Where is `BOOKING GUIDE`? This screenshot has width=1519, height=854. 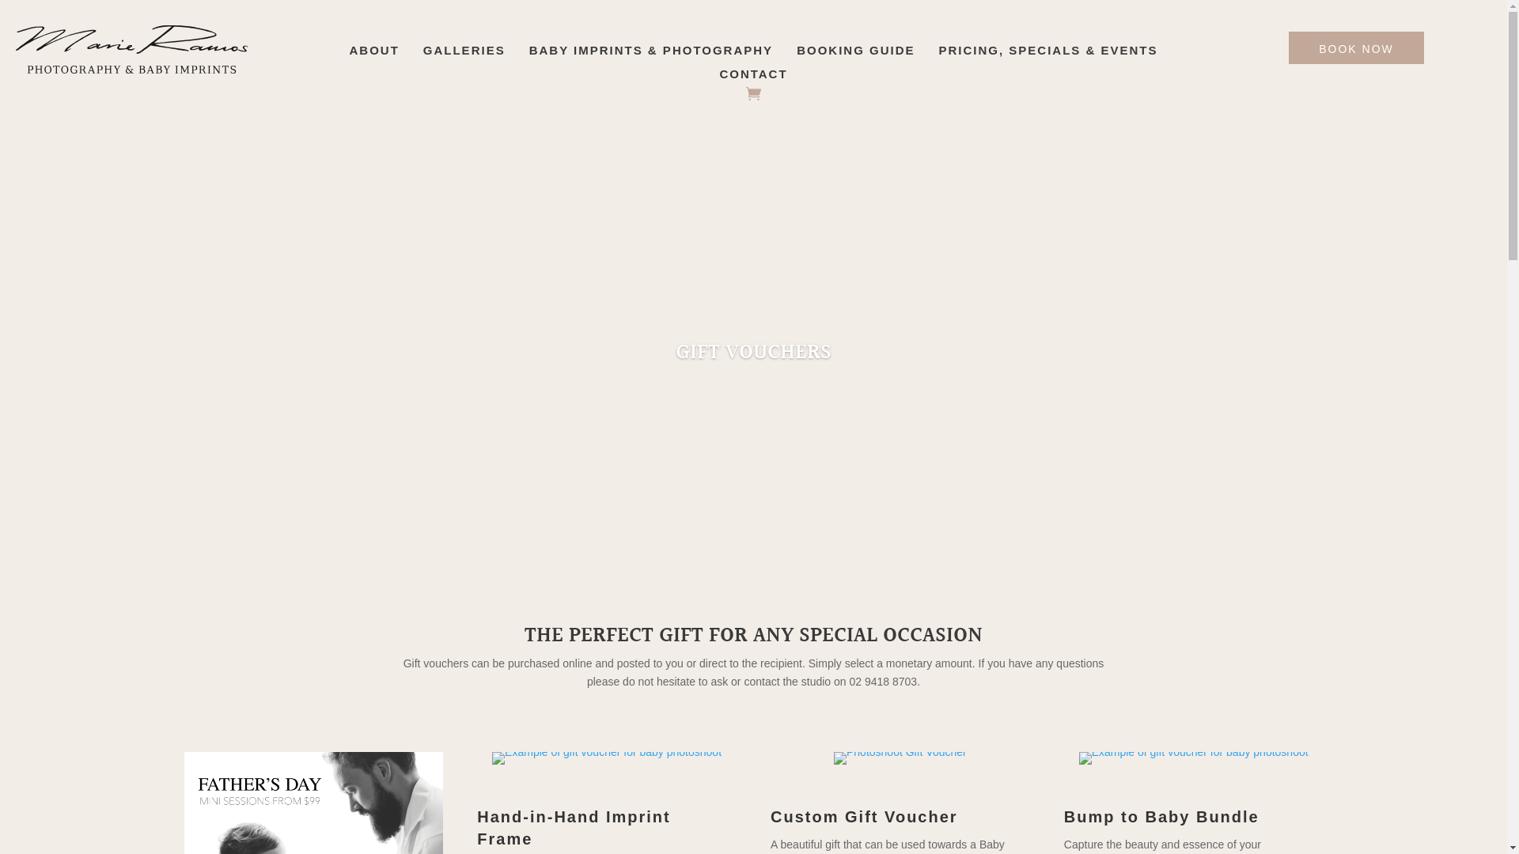
BOOKING GUIDE is located at coordinates (856, 54).